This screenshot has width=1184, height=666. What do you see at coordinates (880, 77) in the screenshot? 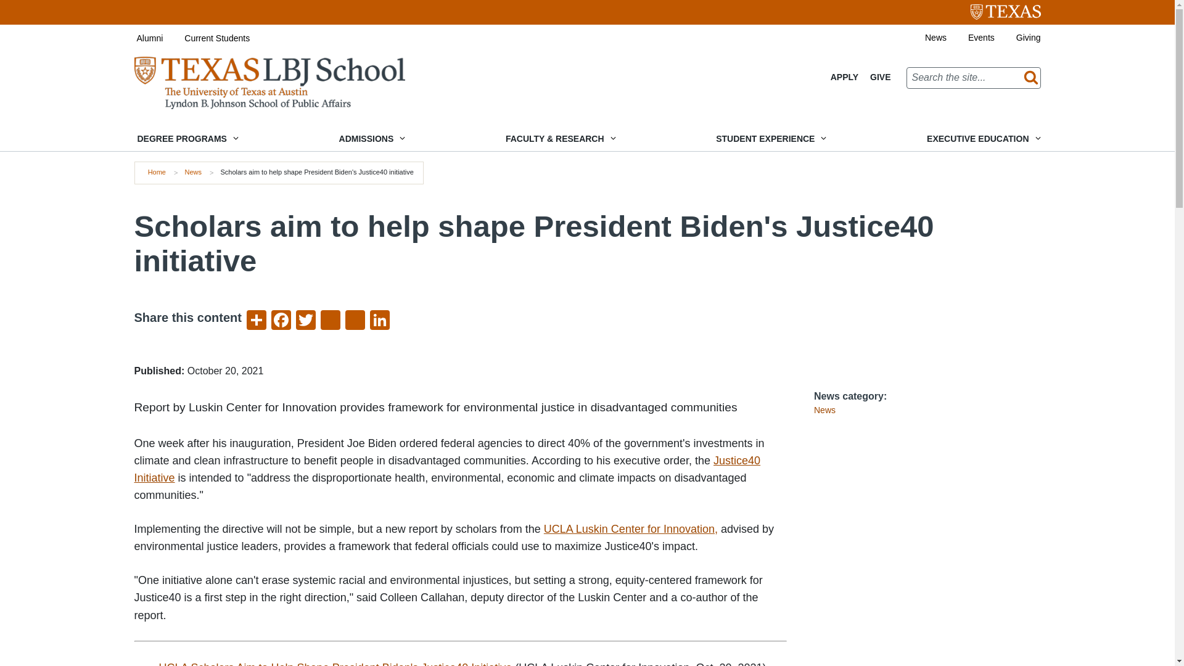
I see `GIVE` at bounding box center [880, 77].